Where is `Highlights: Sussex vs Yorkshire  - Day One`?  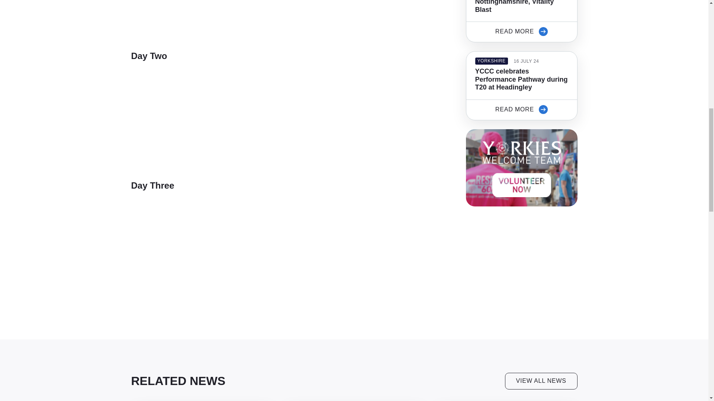
Highlights: Sussex vs Yorkshire  - Day One is located at coordinates (224, 21).